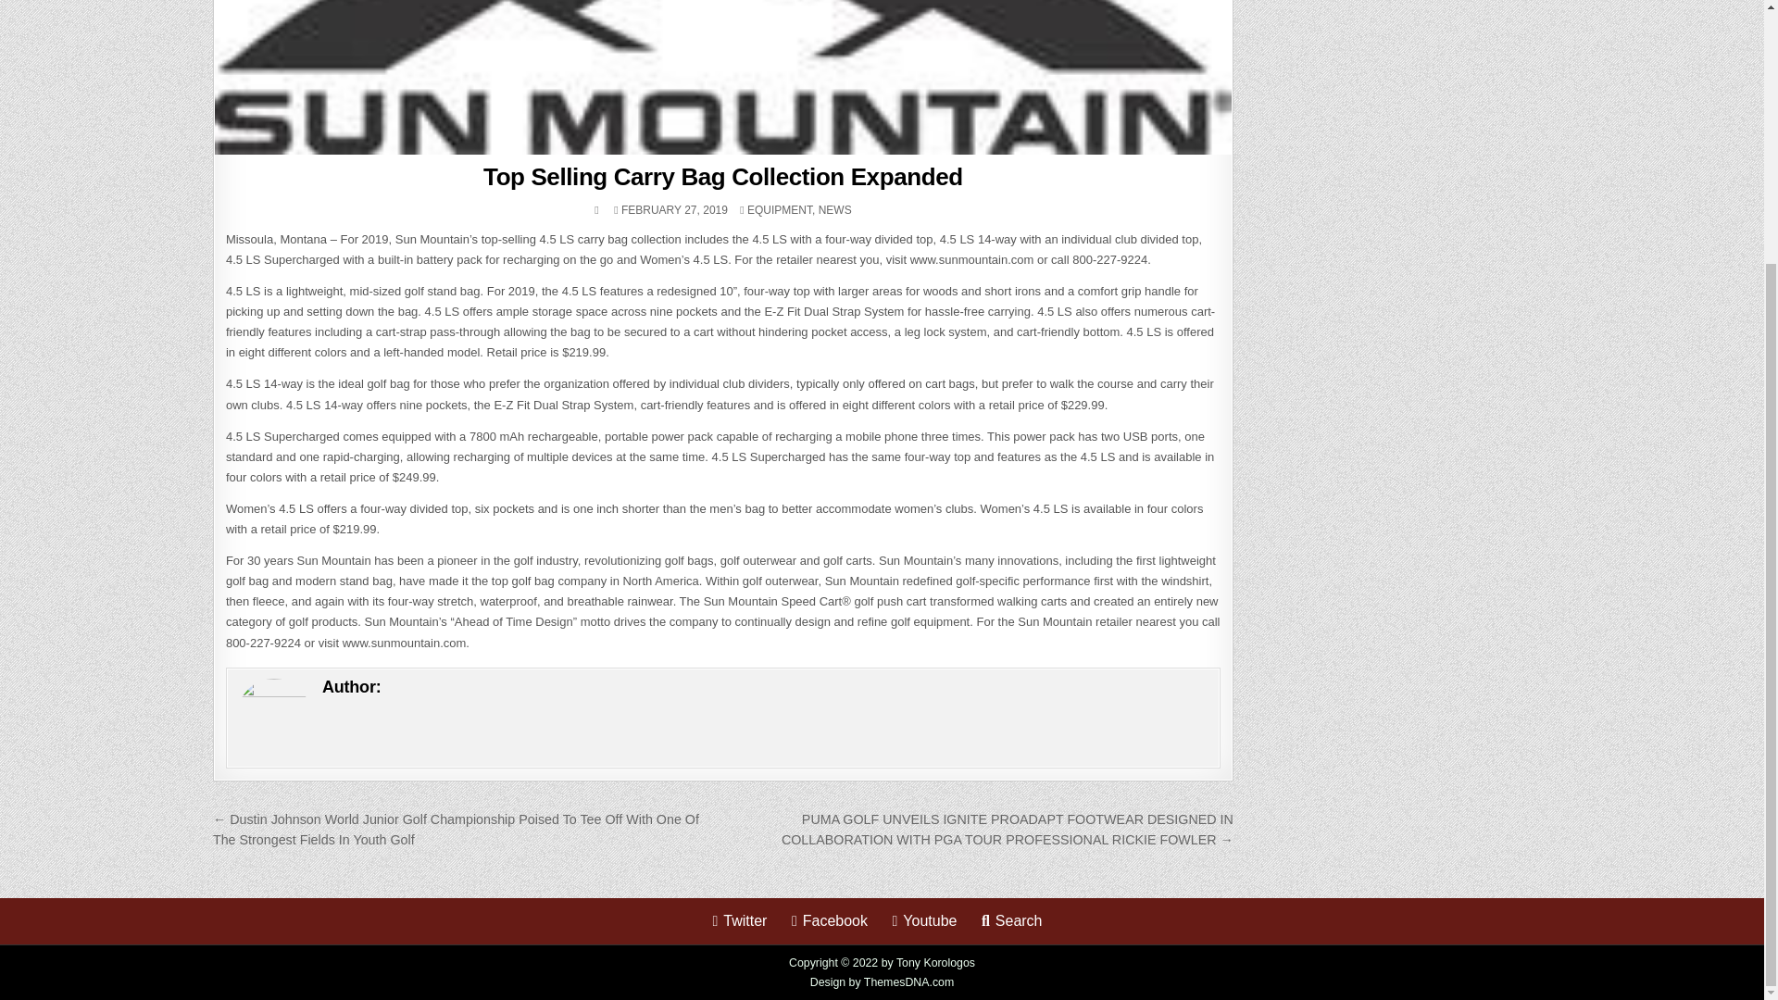 The image size is (1778, 1000). What do you see at coordinates (834, 210) in the screenshot?
I see `NEWS` at bounding box center [834, 210].